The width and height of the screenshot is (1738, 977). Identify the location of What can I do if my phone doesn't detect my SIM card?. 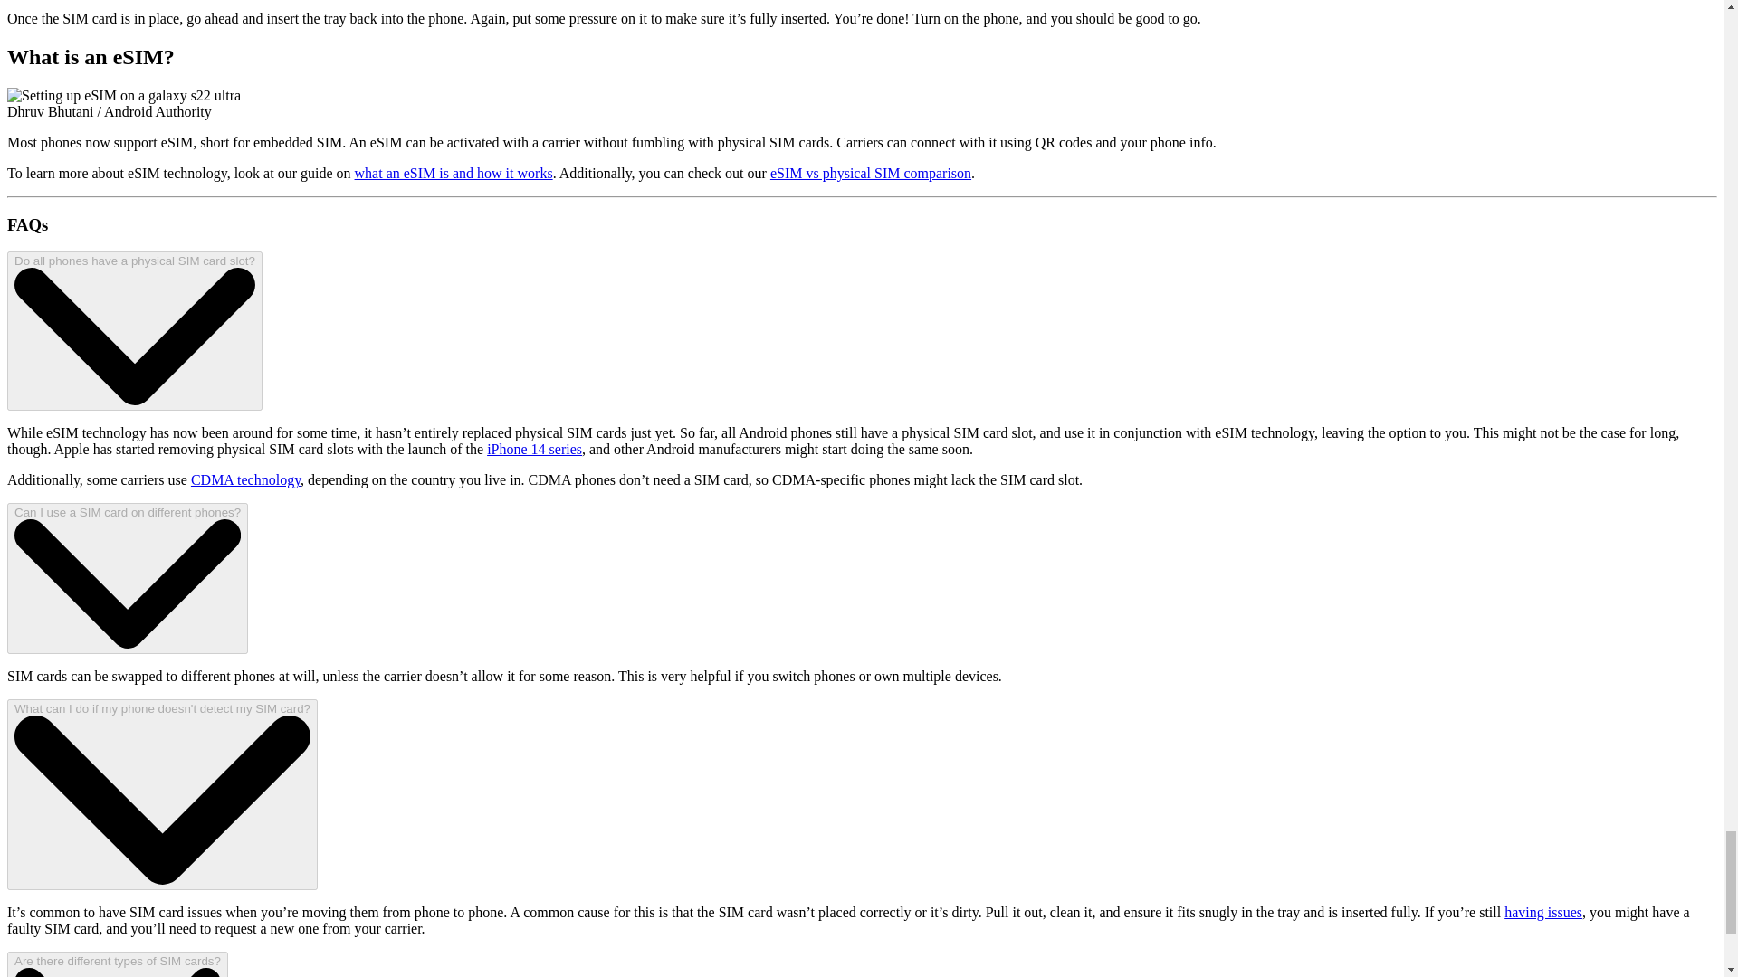
(162, 794).